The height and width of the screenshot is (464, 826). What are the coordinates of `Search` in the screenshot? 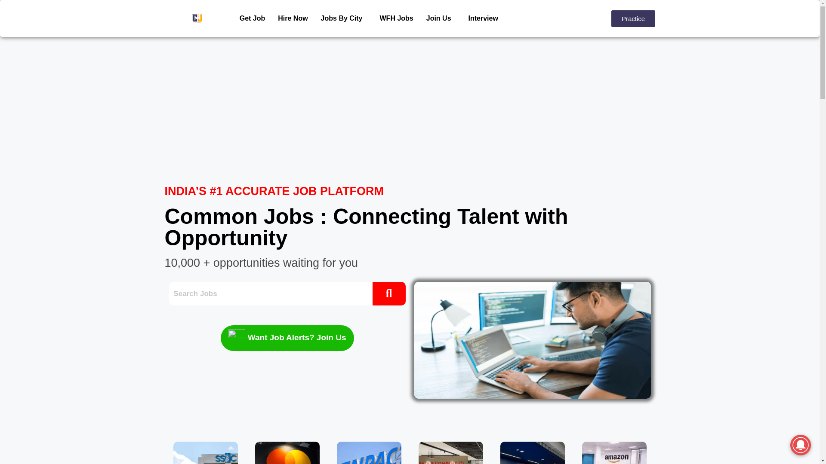 It's located at (270, 293).